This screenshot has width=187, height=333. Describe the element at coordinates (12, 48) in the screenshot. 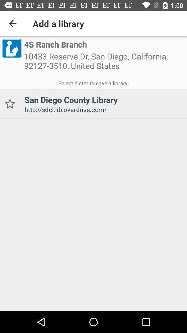

I see `open item next to 4s ranch branch icon` at that location.